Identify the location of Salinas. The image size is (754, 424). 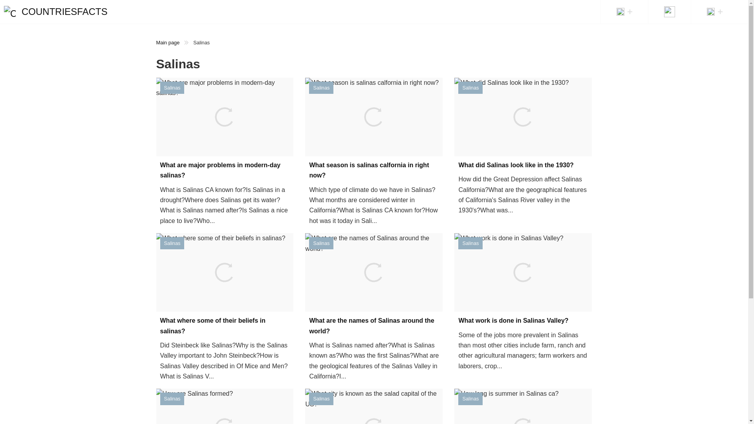
(172, 88).